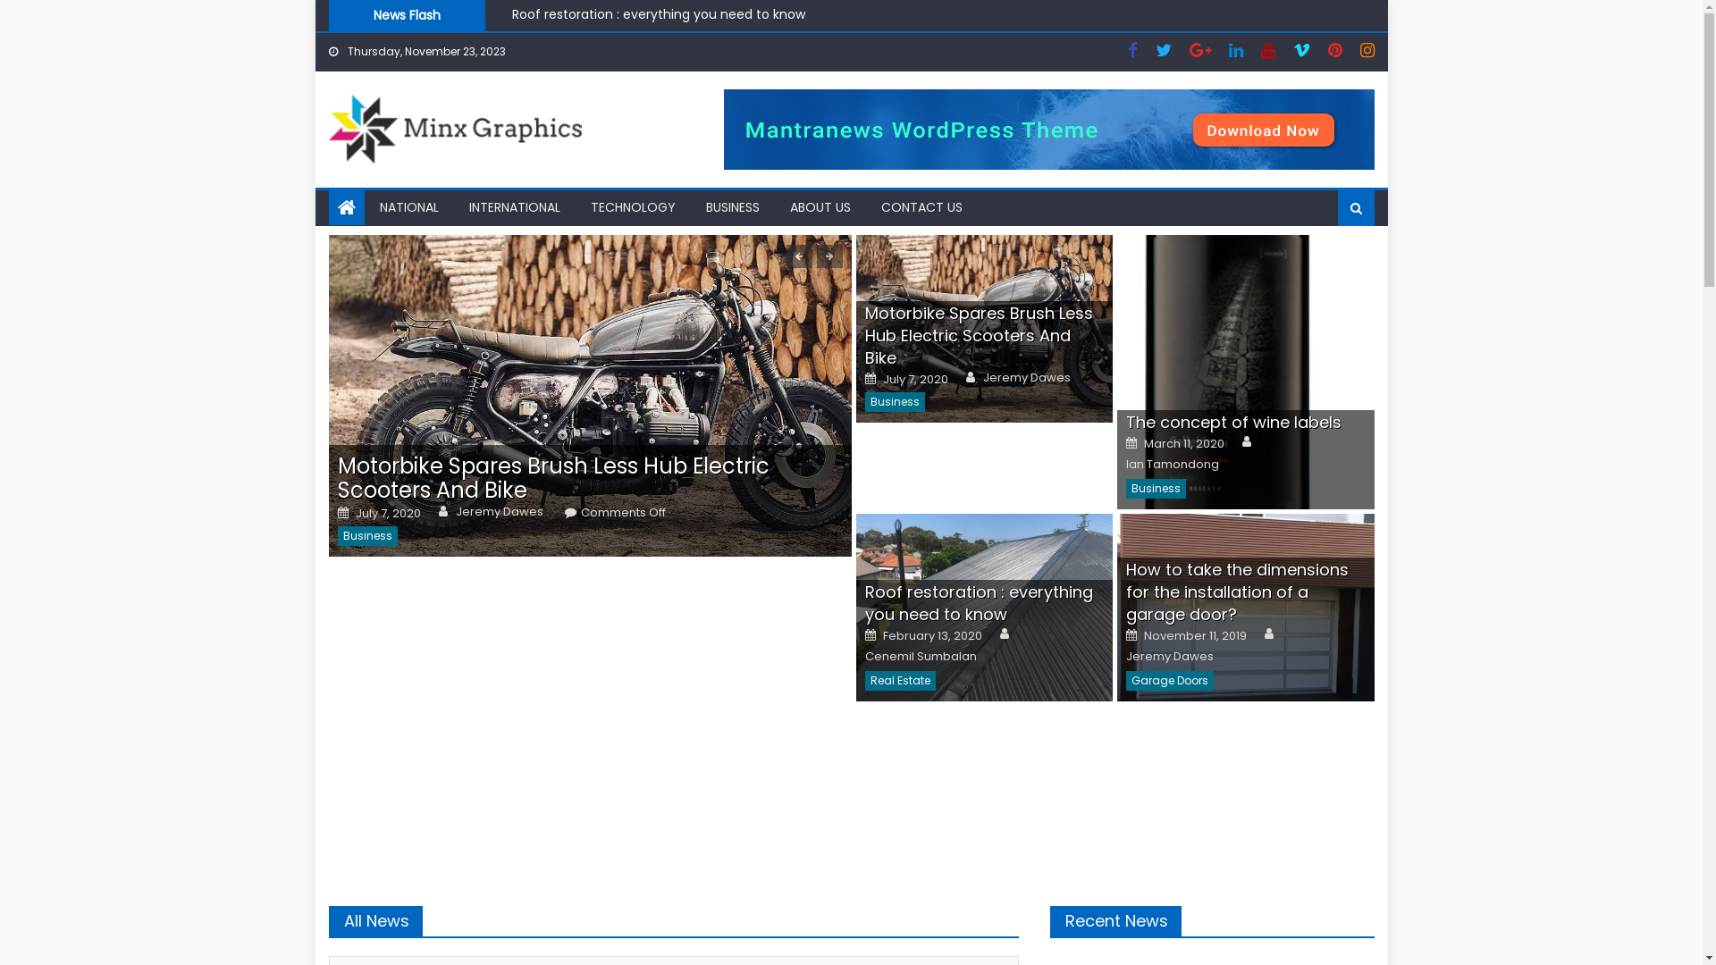 The image size is (1716, 965). Describe the element at coordinates (1184, 444) in the screenshot. I see `March 11, 2020` at that location.